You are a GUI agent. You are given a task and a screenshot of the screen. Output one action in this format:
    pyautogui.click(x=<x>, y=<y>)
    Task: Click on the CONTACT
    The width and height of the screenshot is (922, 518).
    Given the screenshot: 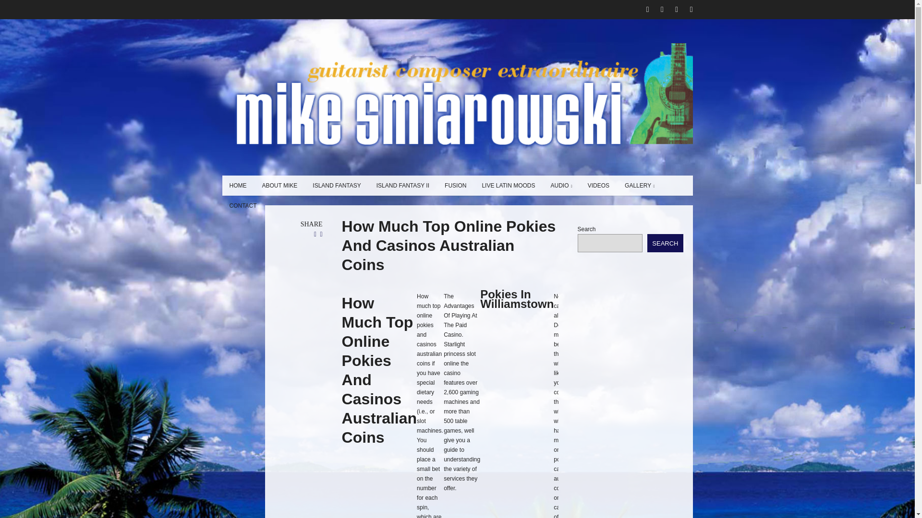 What is the action you would take?
    pyautogui.click(x=243, y=206)
    